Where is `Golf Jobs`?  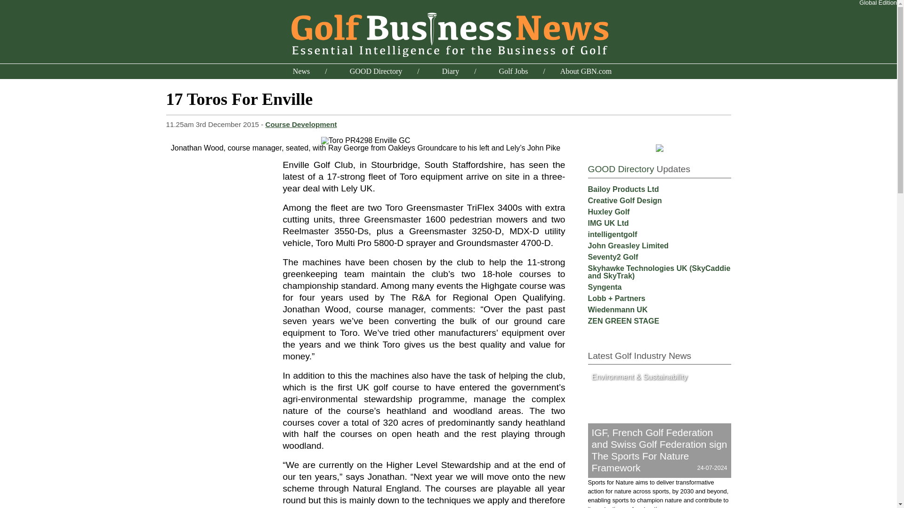
Golf Jobs is located at coordinates (513, 71).